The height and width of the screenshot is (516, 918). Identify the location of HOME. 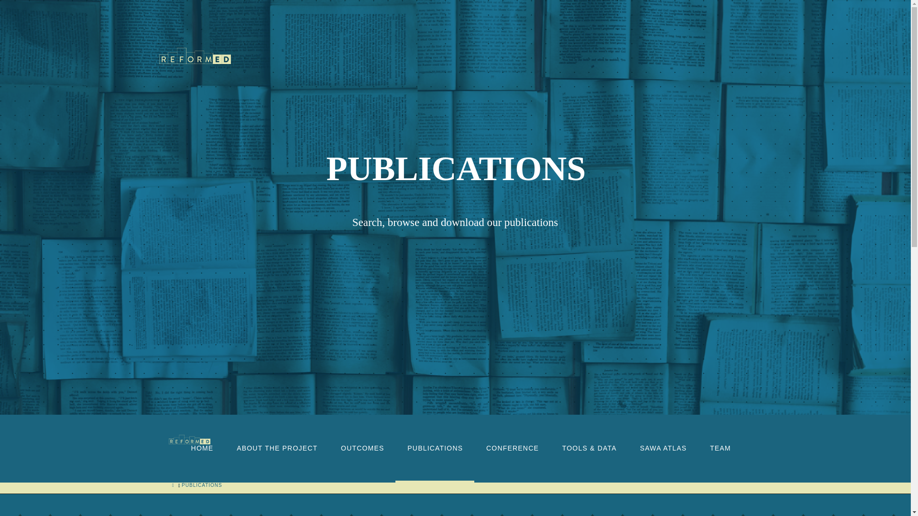
(202, 463).